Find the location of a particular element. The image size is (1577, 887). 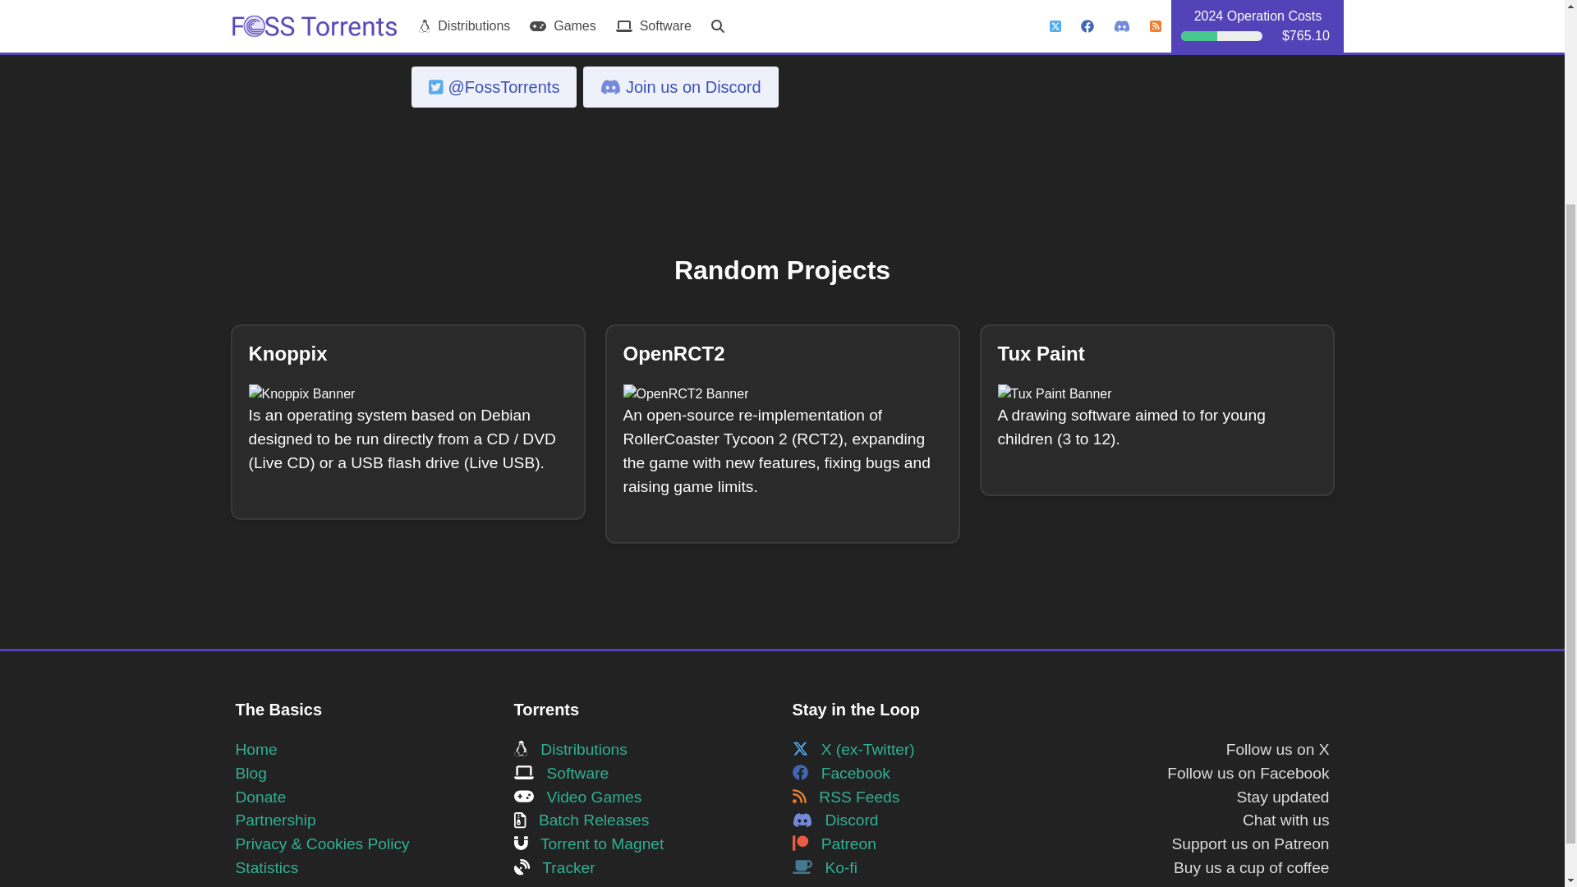

  Discord is located at coordinates (834, 820).